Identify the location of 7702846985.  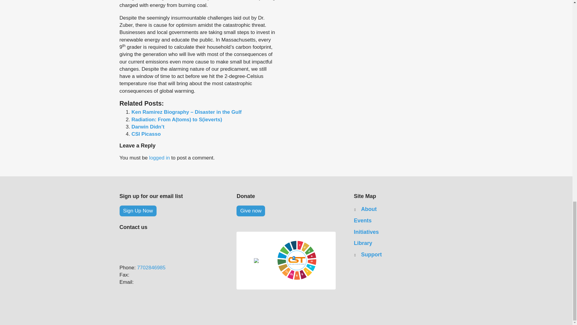
(151, 268).